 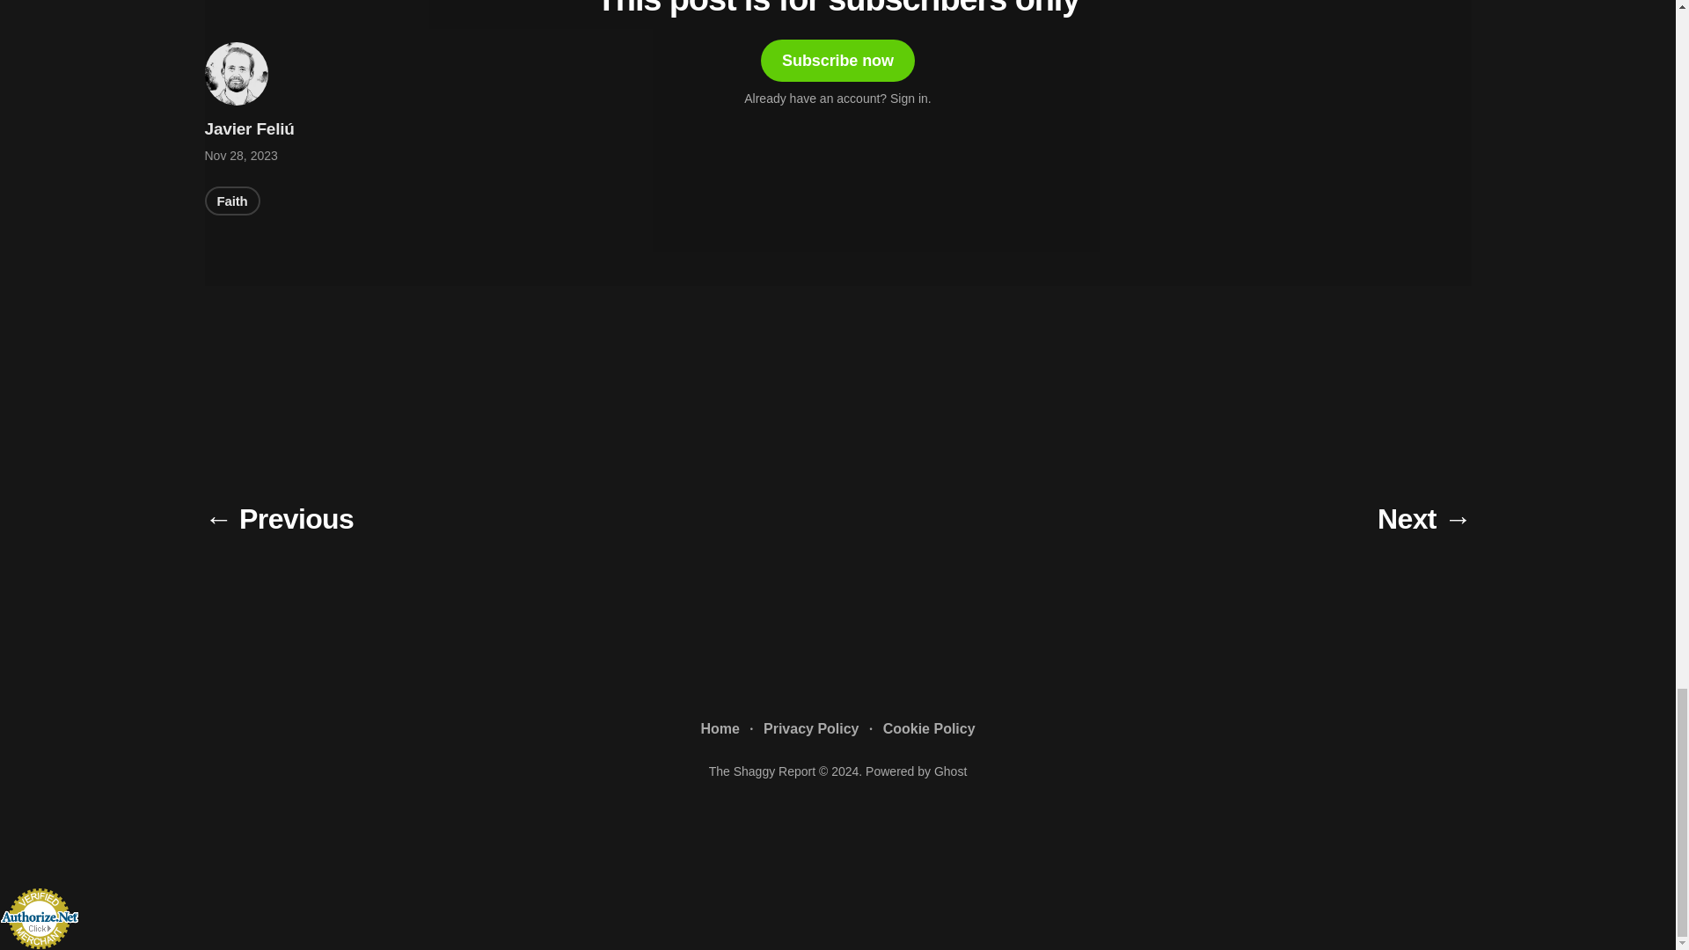 What do you see at coordinates (720, 729) in the screenshot?
I see `Home` at bounding box center [720, 729].